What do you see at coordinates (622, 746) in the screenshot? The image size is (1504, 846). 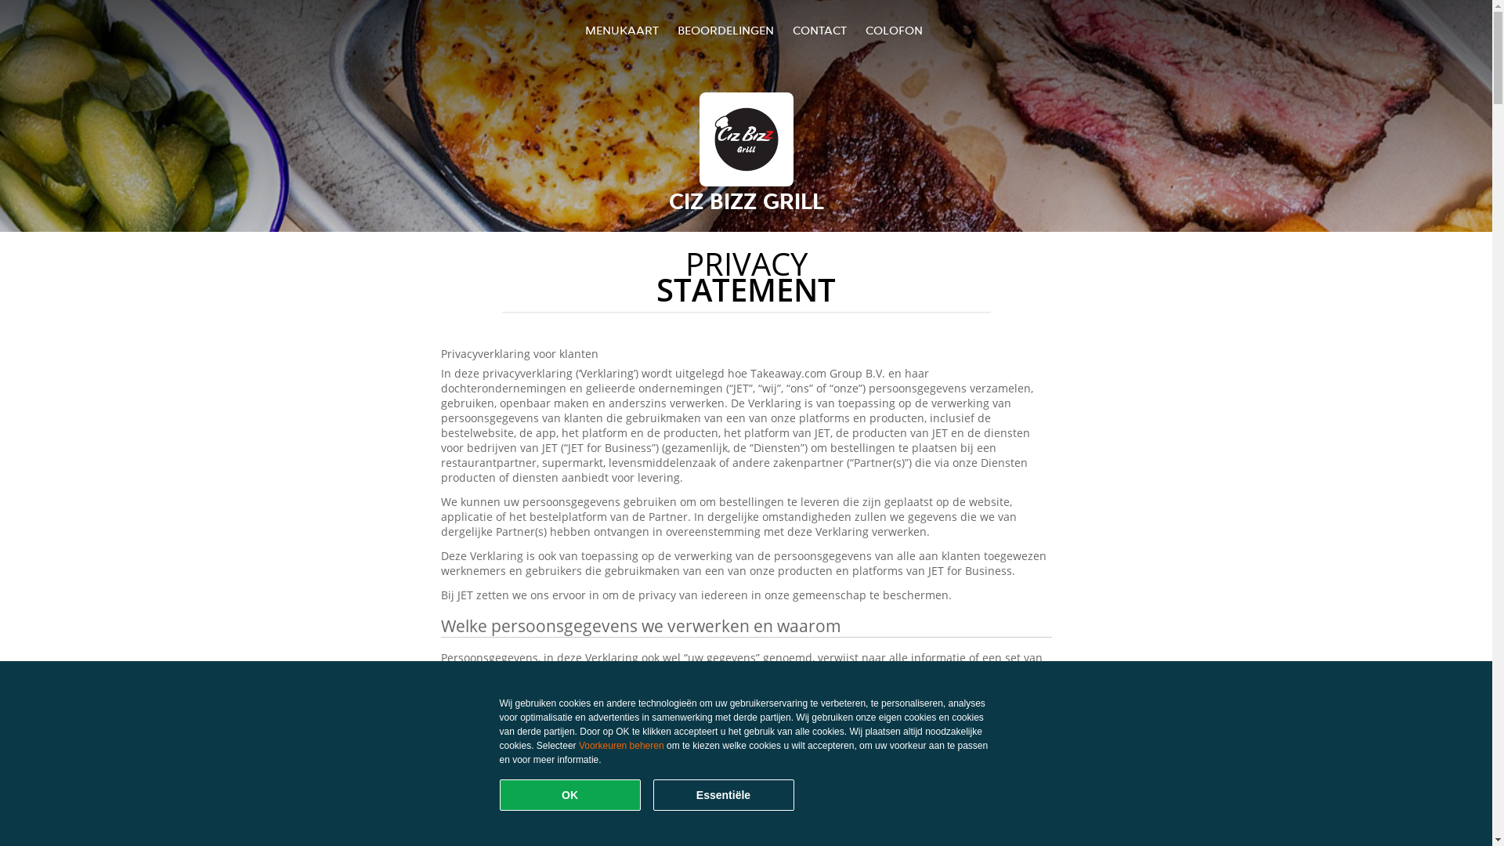 I see `Voorkeuren beheren` at bounding box center [622, 746].